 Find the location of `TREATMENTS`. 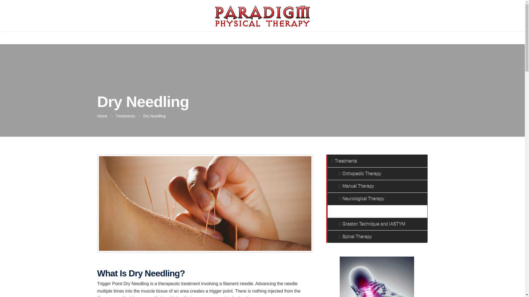

TREATMENTS is located at coordinates (224, 38).